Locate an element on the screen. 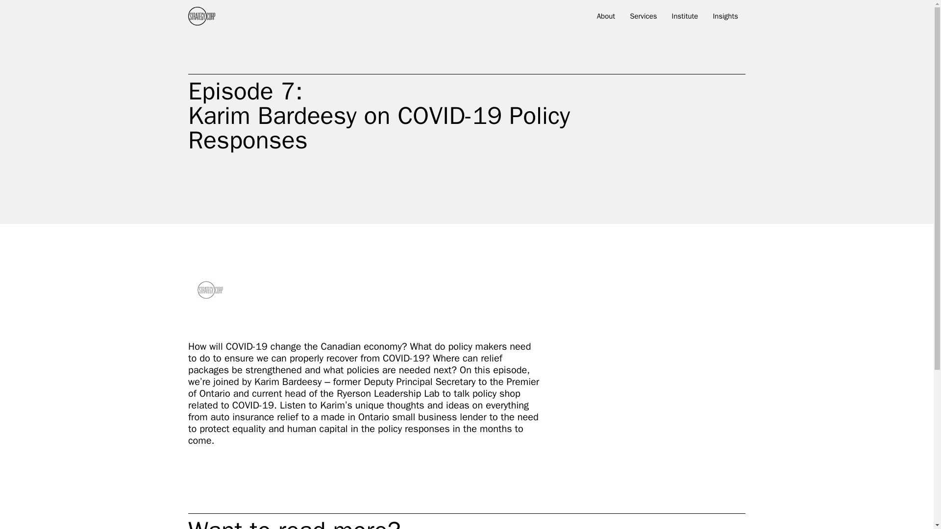 The image size is (941, 529). Institute is located at coordinates (685, 18).